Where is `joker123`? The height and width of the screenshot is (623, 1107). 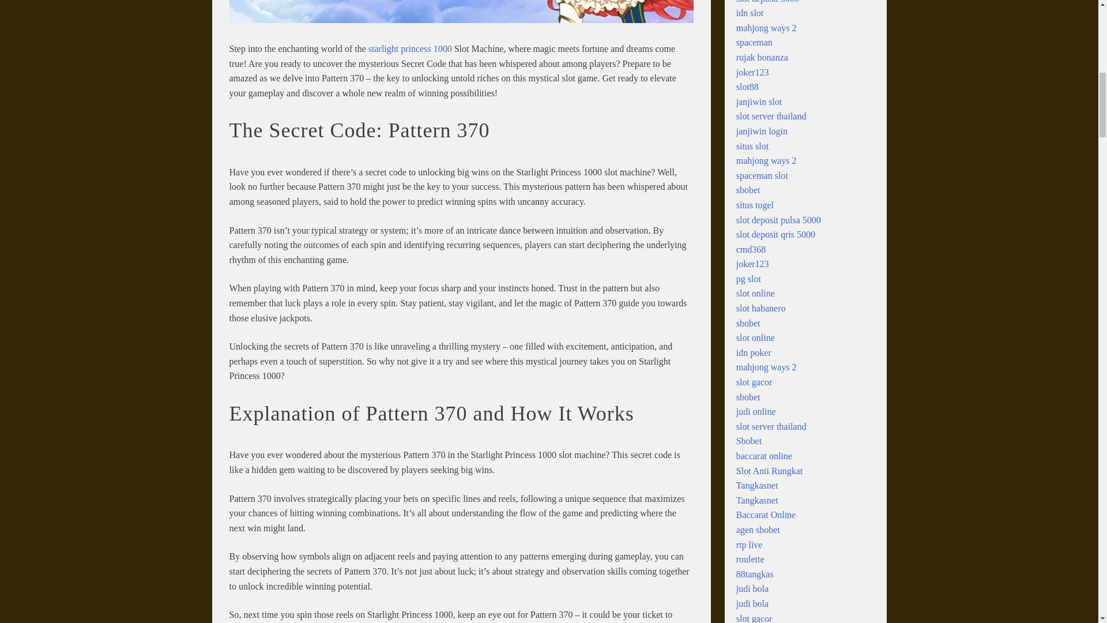
joker123 is located at coordinates (752, 72).